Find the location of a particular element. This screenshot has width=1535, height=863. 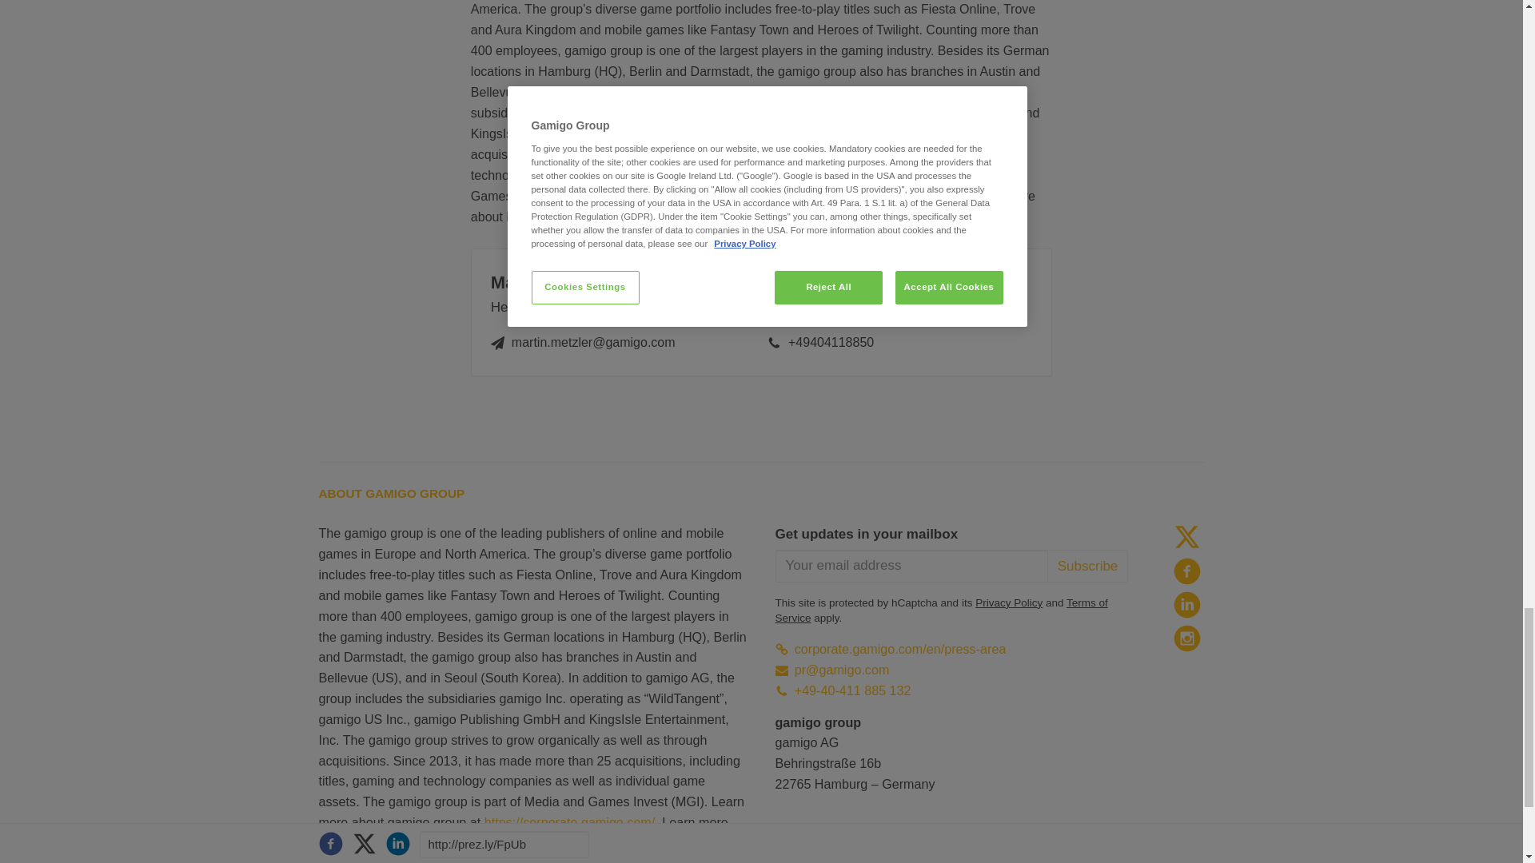

Subscribe is located at coordinates (1087, 566).